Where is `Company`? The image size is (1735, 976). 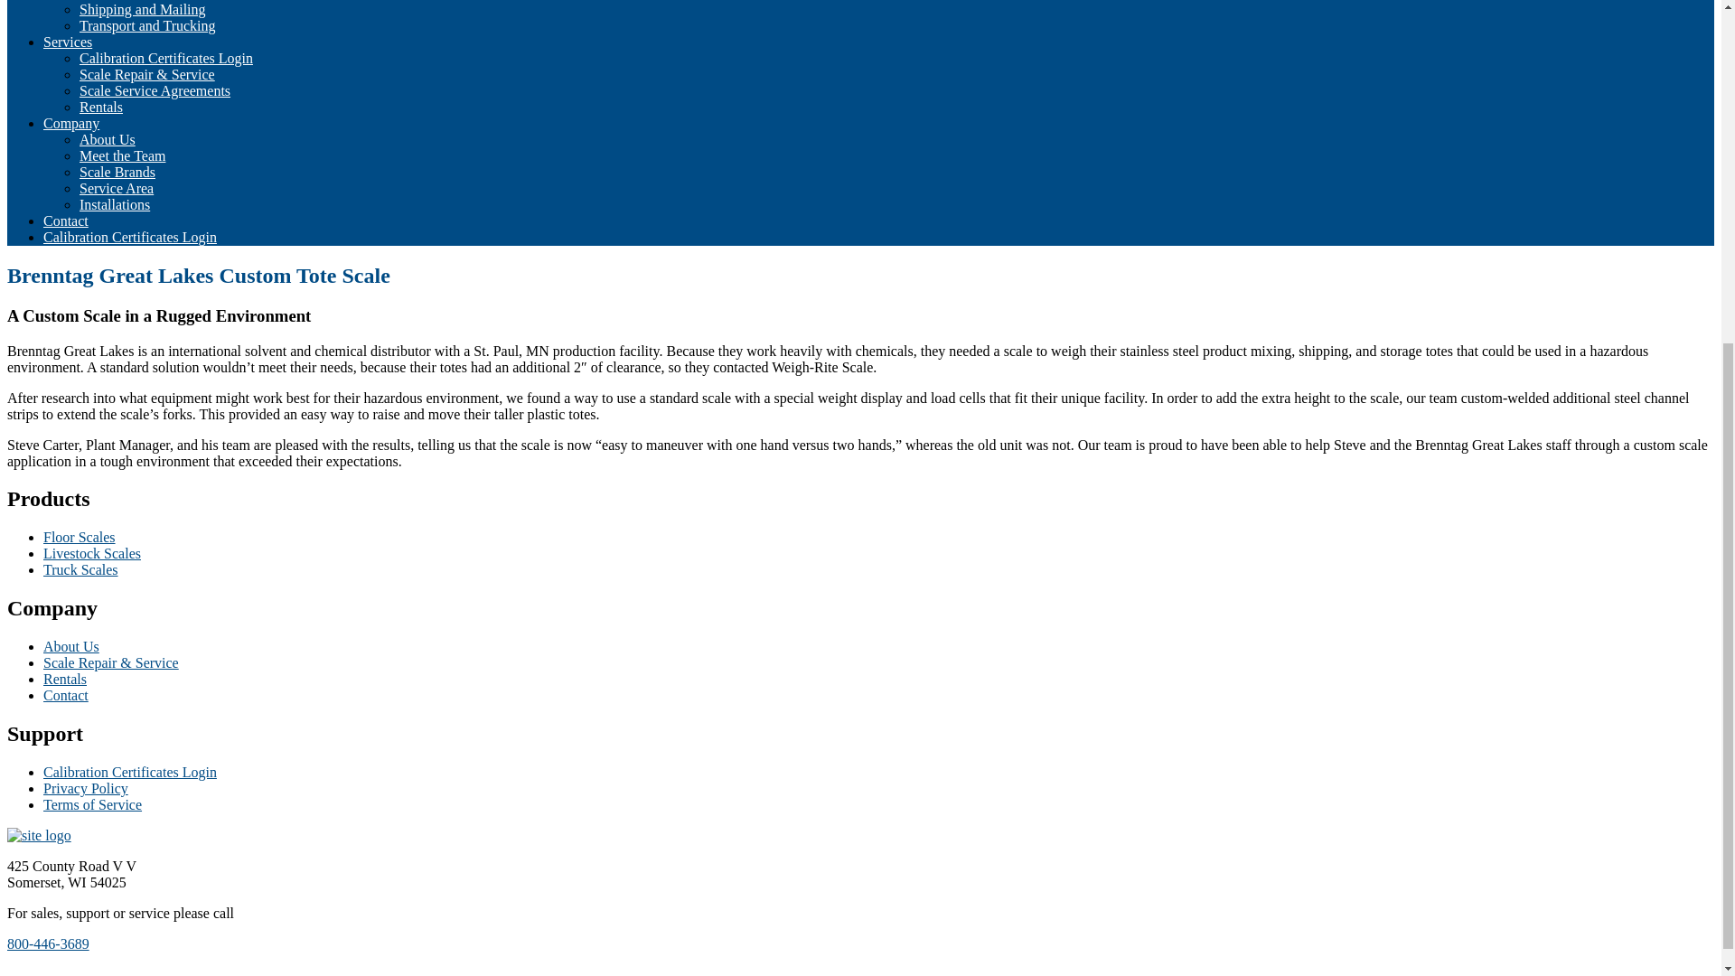
Company is located at coordinates (70, 123).